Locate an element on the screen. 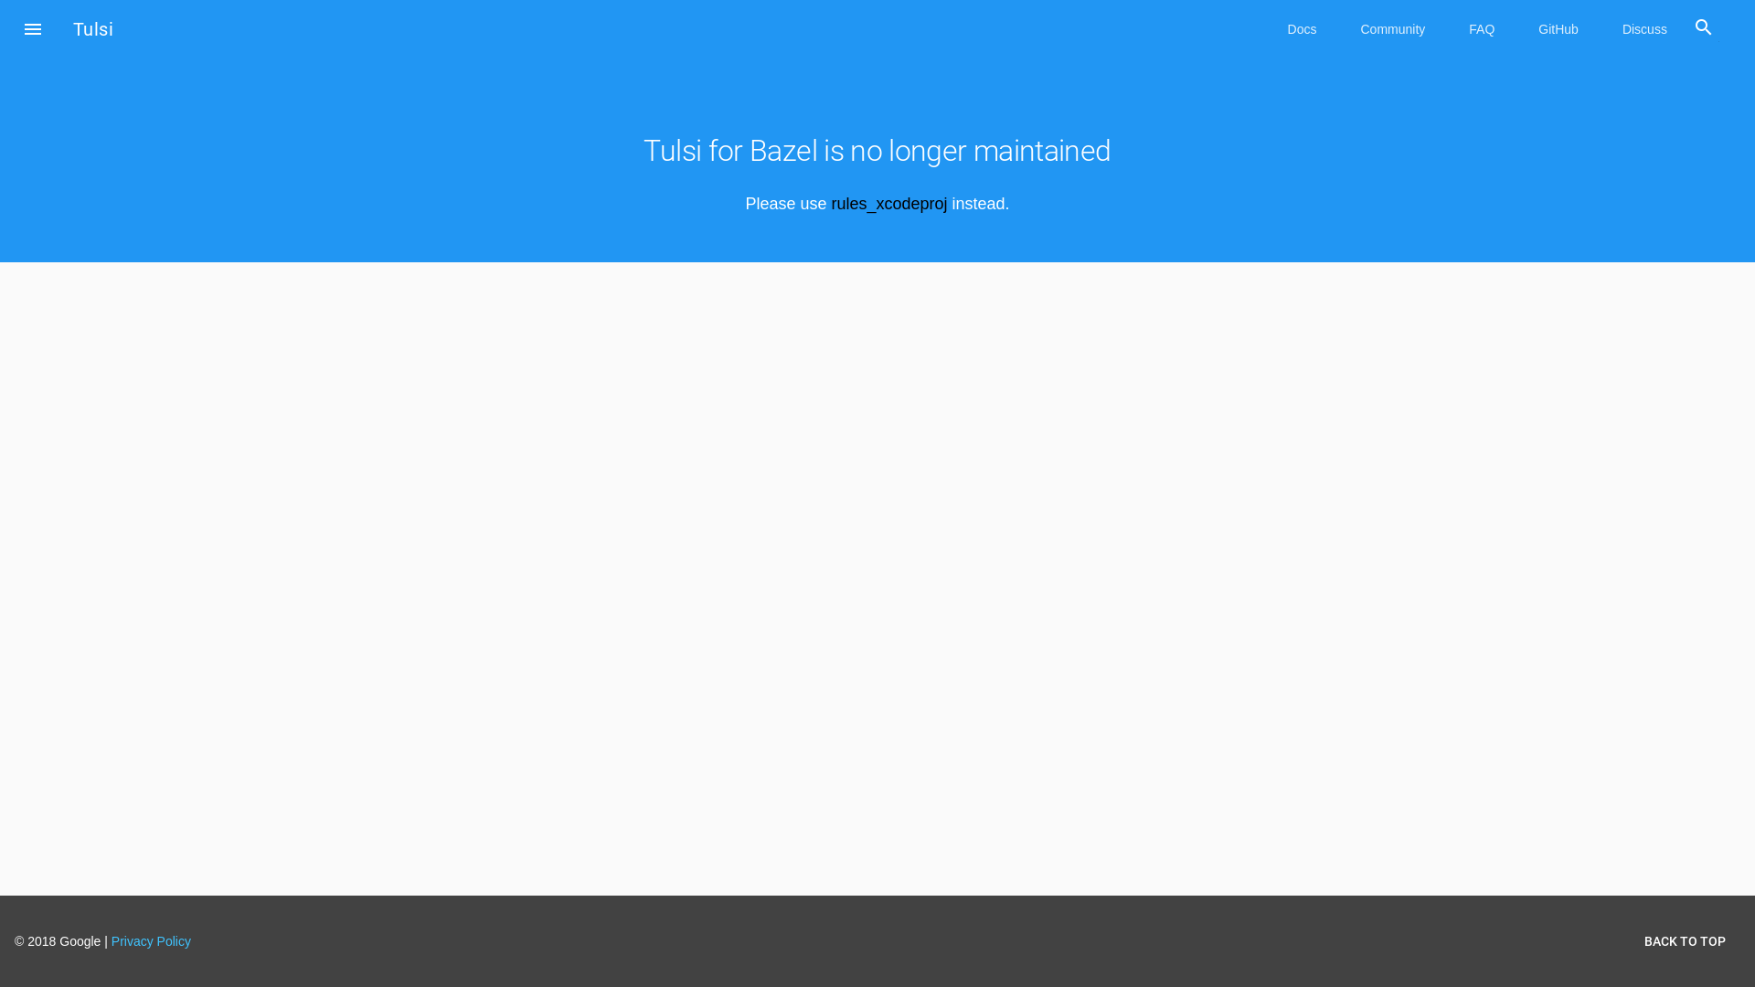 Image resolution: width=1755 pixels, height=987 pixels. Privacy Policy is located at coordinates (152, 941).